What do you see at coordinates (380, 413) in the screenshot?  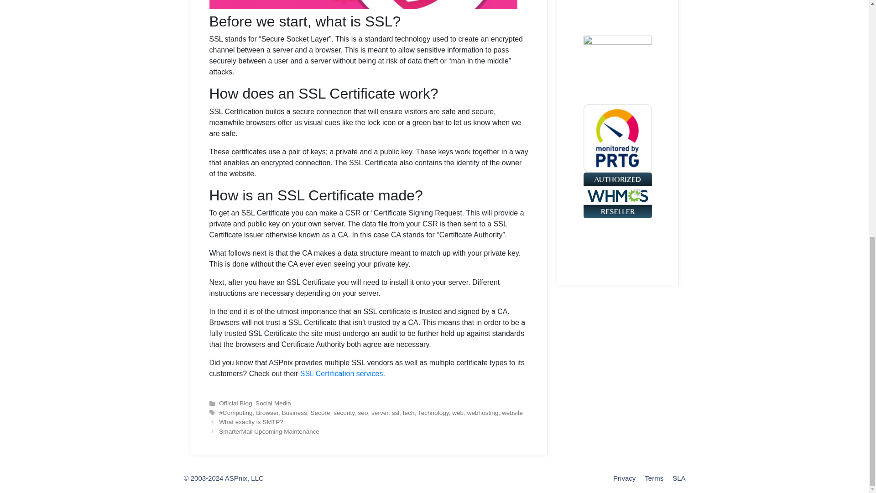 I see `server` at bounding box center [380, 413].